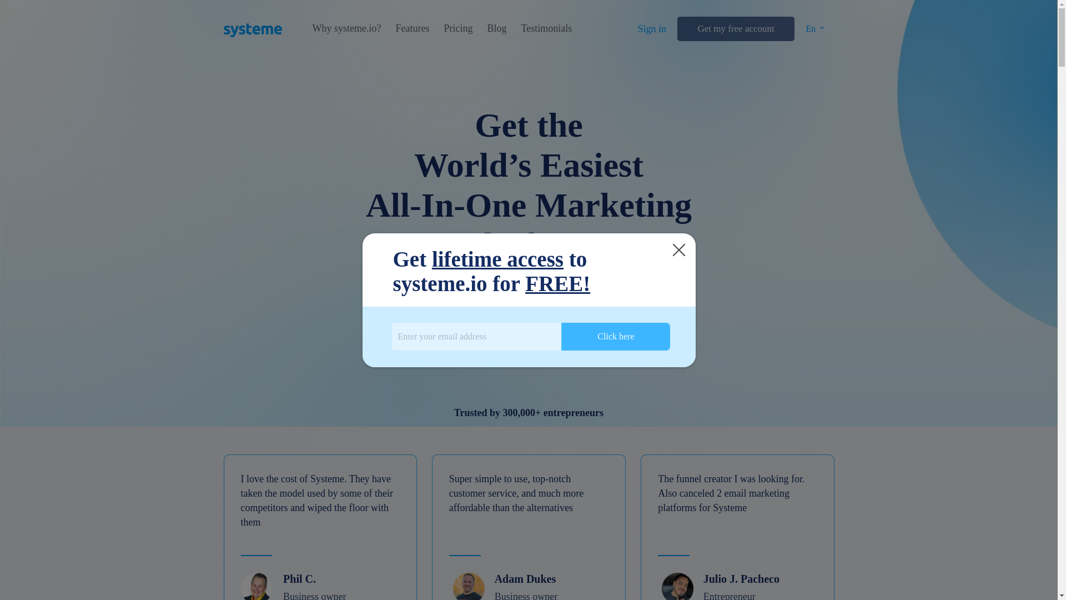 The width and height of the screenshot is (1066, 600). What do you see at coordinates (346, 28) in the screenshot?
I see `Why systeme.io?` at bounding box center [346, 28].